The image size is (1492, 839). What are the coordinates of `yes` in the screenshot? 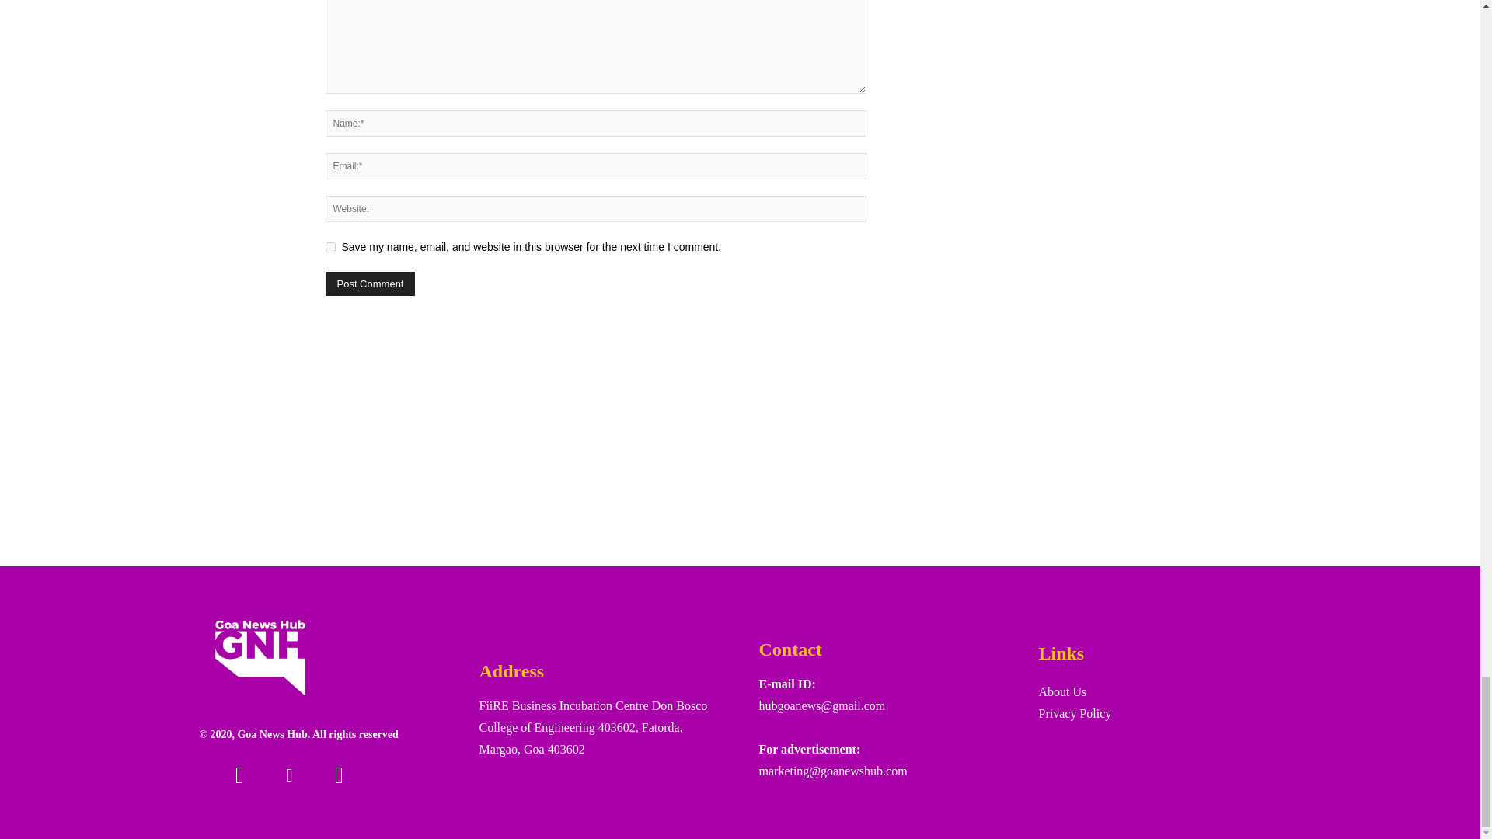 It's located at (329, 247).